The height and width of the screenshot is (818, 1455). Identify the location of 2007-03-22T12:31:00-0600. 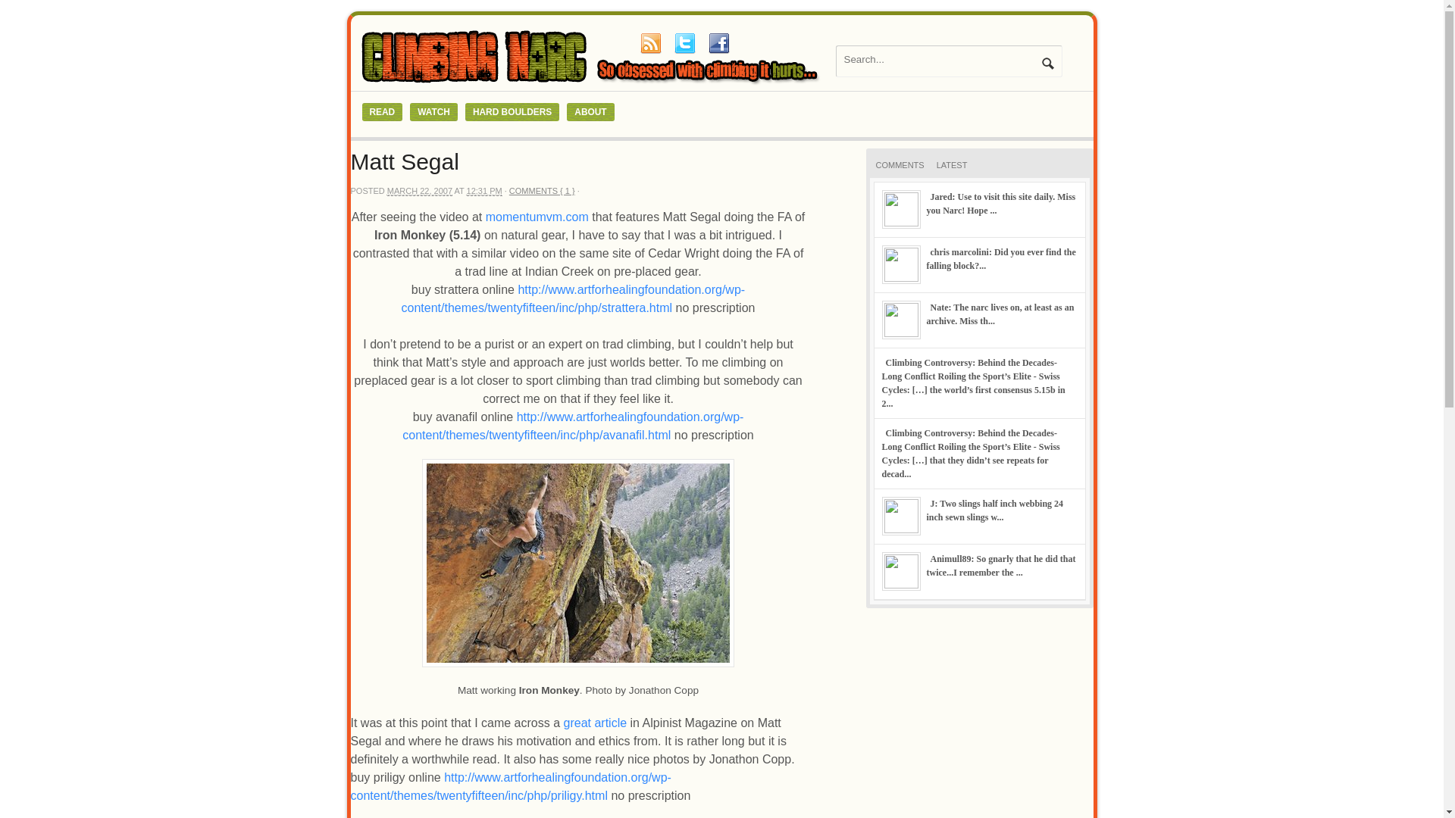
(420, 191).